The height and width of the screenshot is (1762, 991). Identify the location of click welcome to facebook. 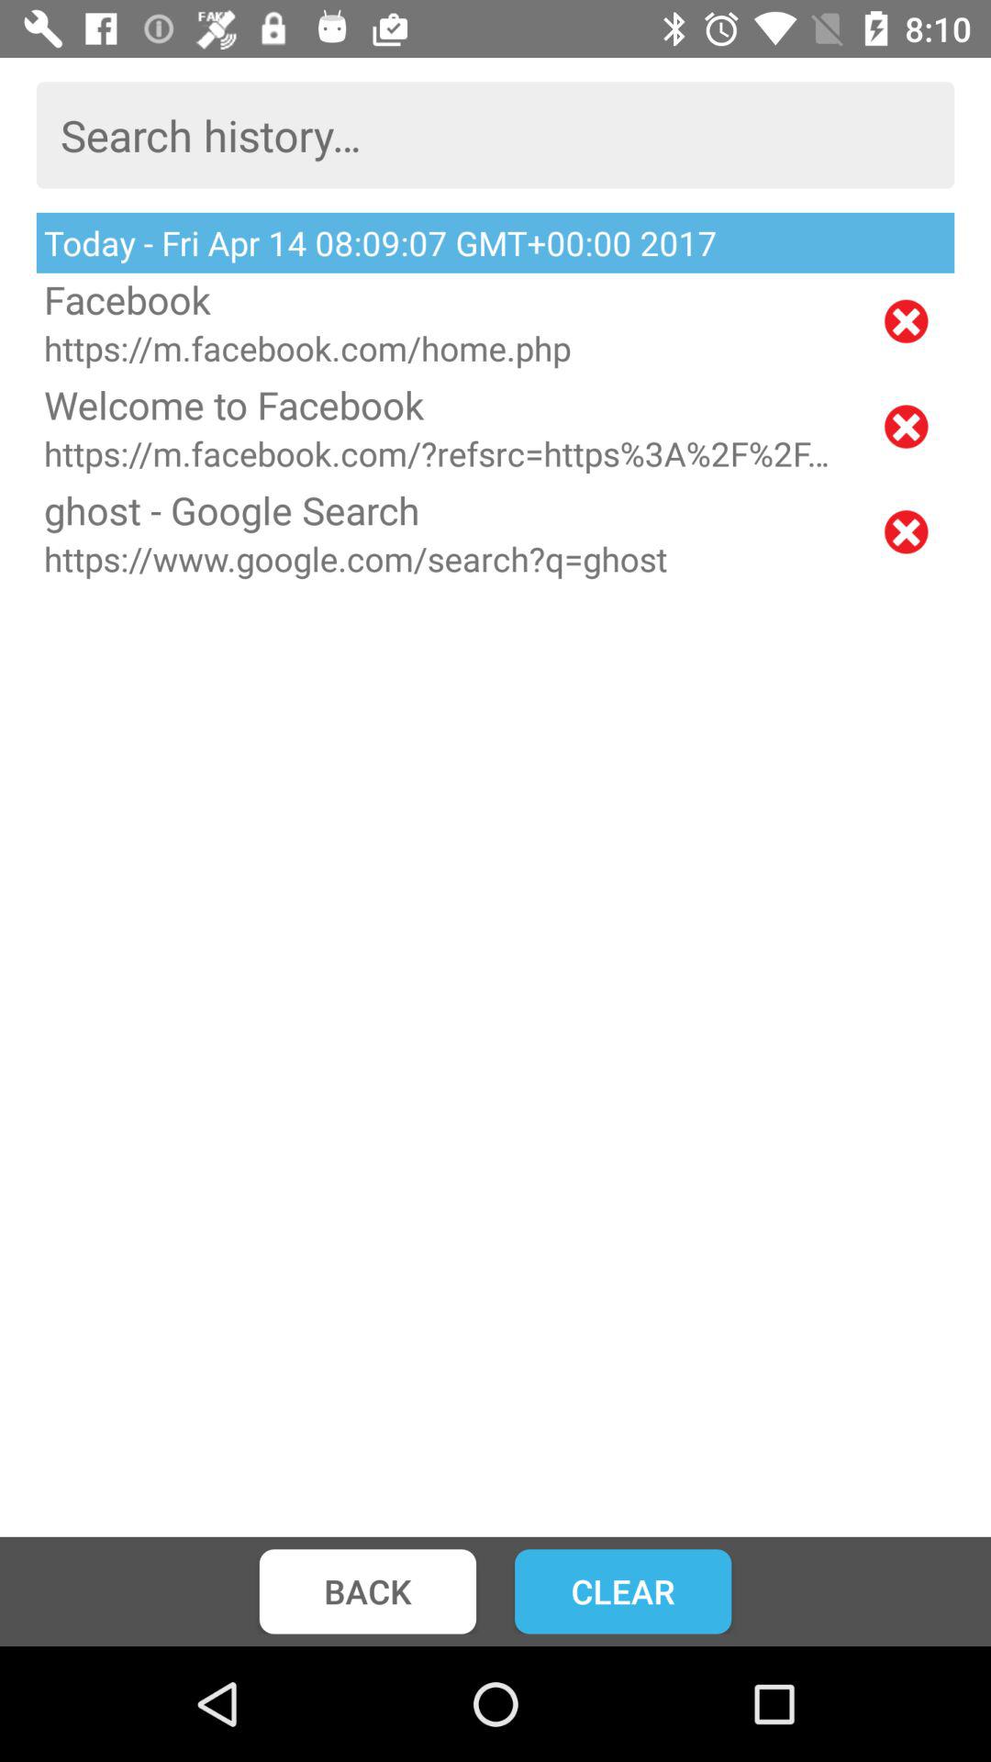
(447, 404).